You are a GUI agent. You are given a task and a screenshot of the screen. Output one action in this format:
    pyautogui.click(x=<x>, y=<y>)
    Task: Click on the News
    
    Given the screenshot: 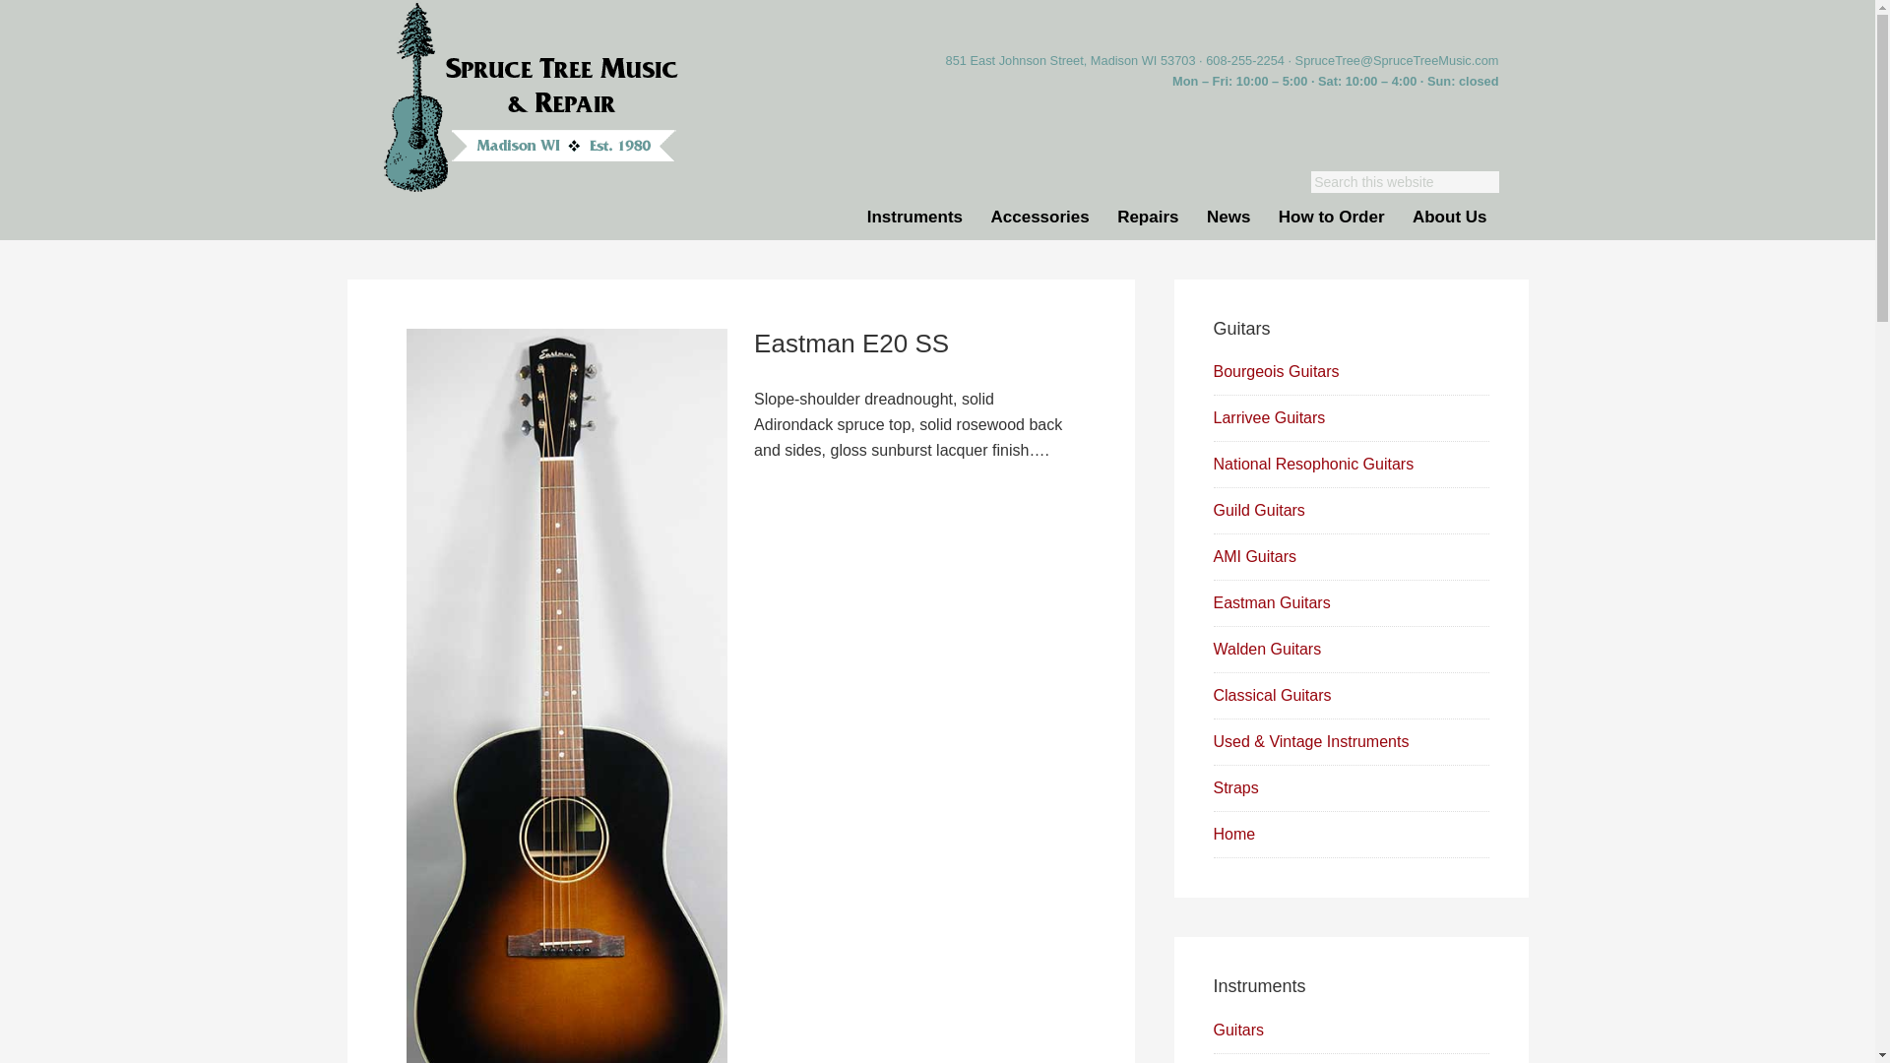 What is the action you would take?
    pyautogui.click(x=1228, y=217)
    